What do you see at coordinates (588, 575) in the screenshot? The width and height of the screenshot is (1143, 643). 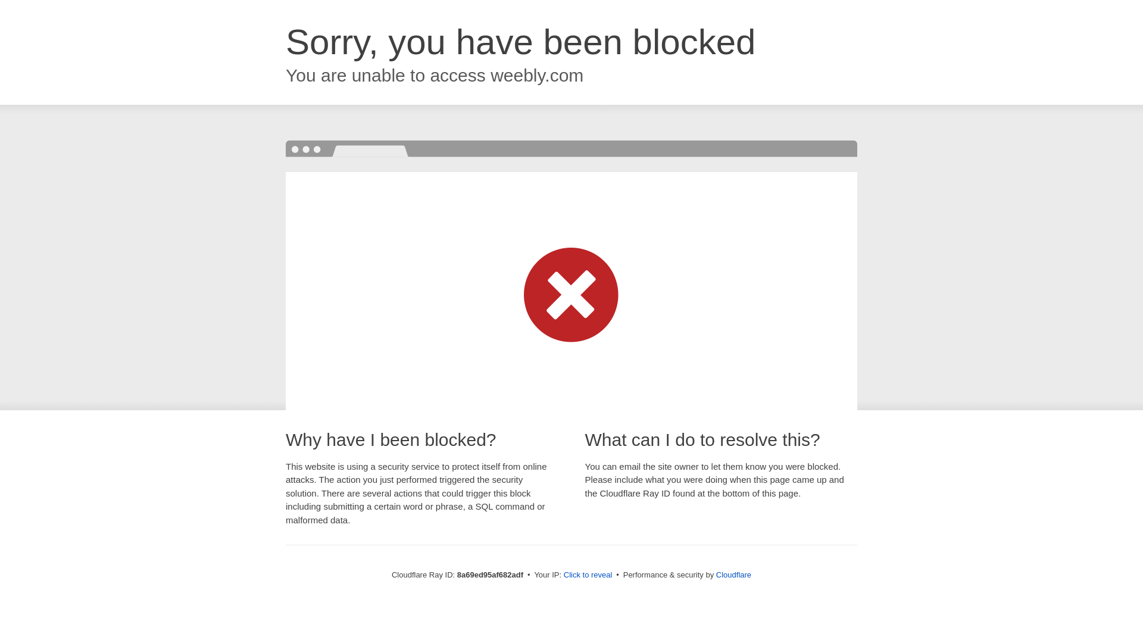 I see `Click to reveal` at bounding box center [588, 575].